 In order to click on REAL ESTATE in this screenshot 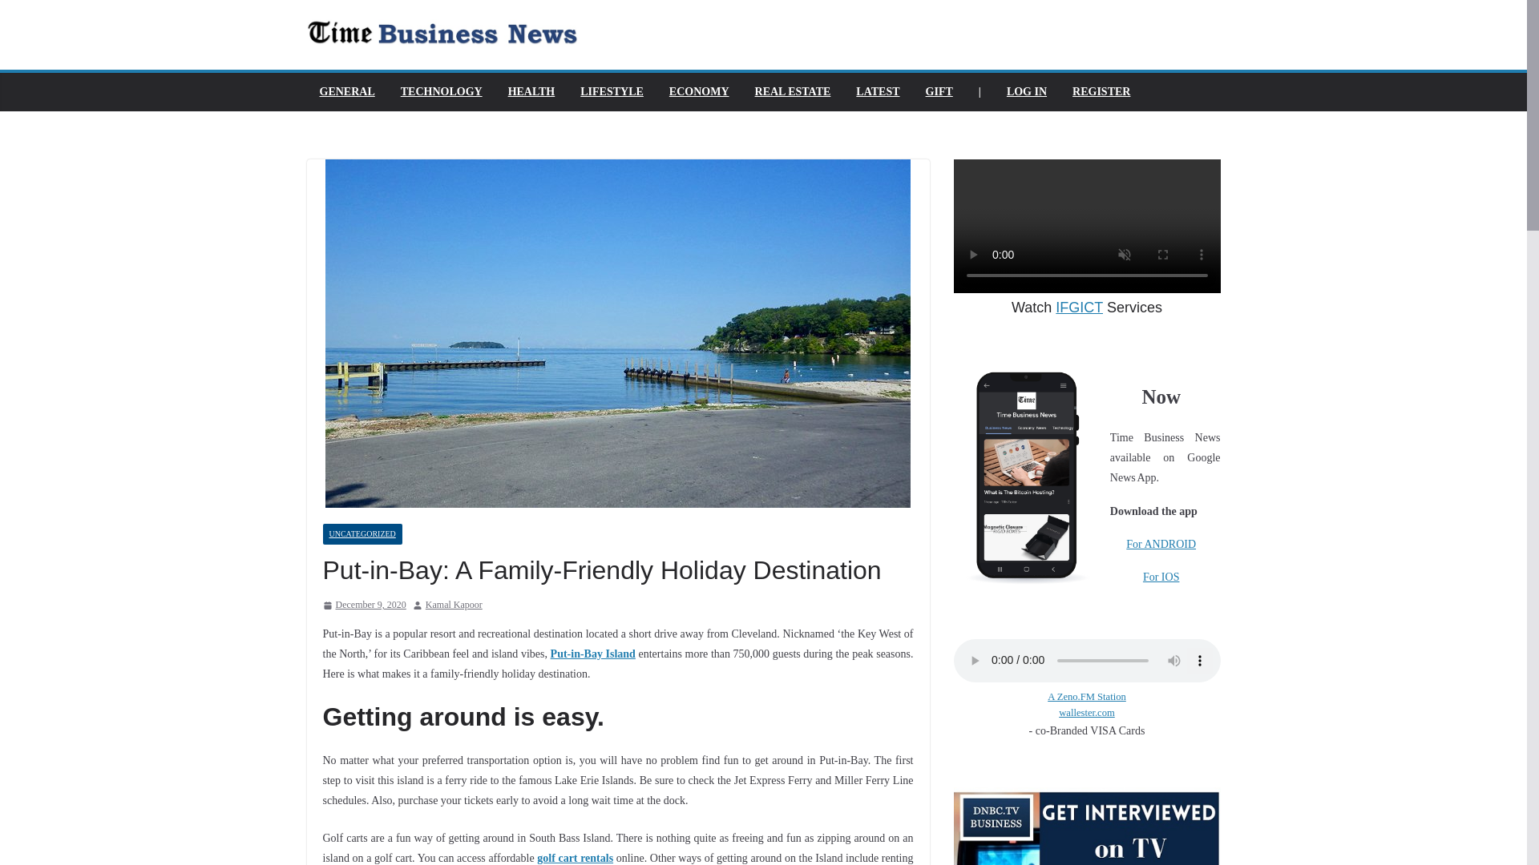, I will do `click(793, 91)`.